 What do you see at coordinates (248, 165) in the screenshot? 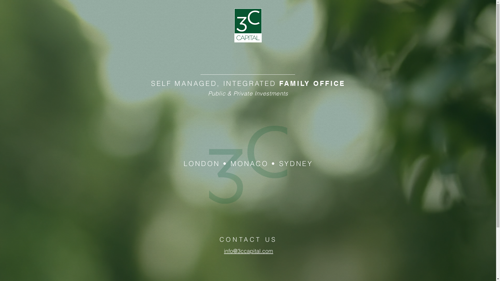
I see `3cgreen.png` at bounding box center [248, 165].